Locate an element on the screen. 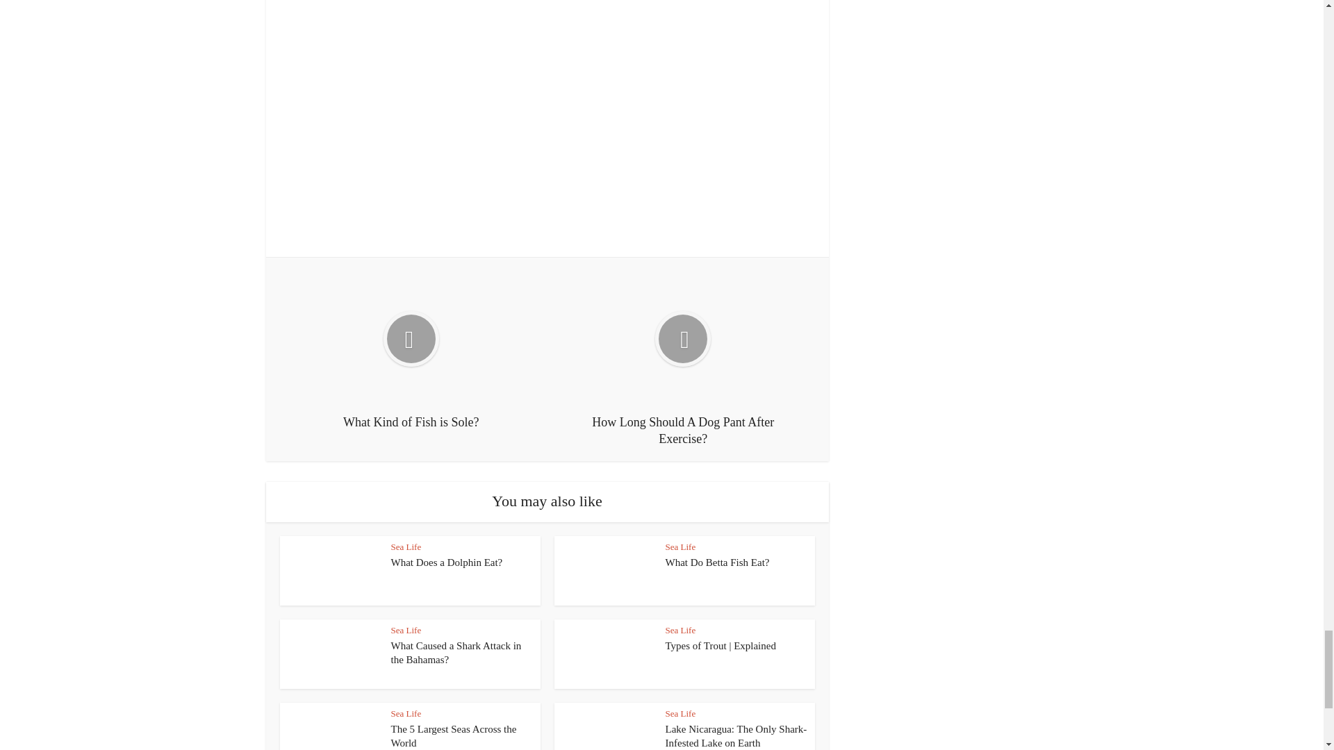 This screenshot has width=1334, height=750. Sea Life is located at coordinates (681, 546).